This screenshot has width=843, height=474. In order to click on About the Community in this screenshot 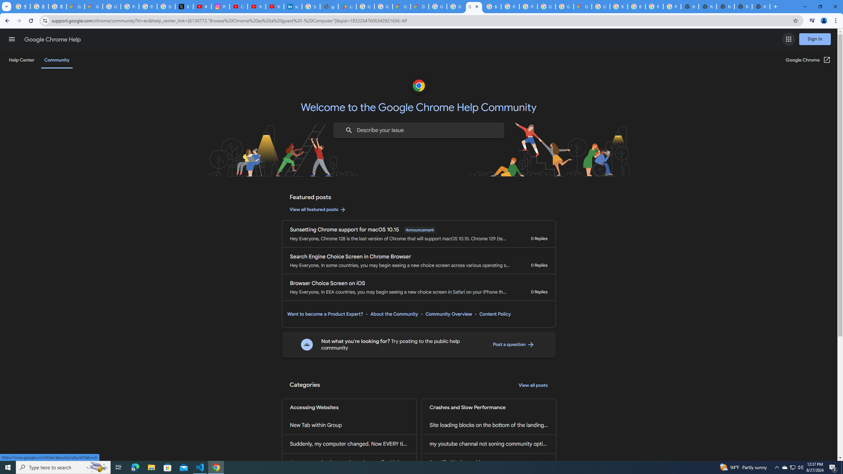, I will do `click(394, 314)`.